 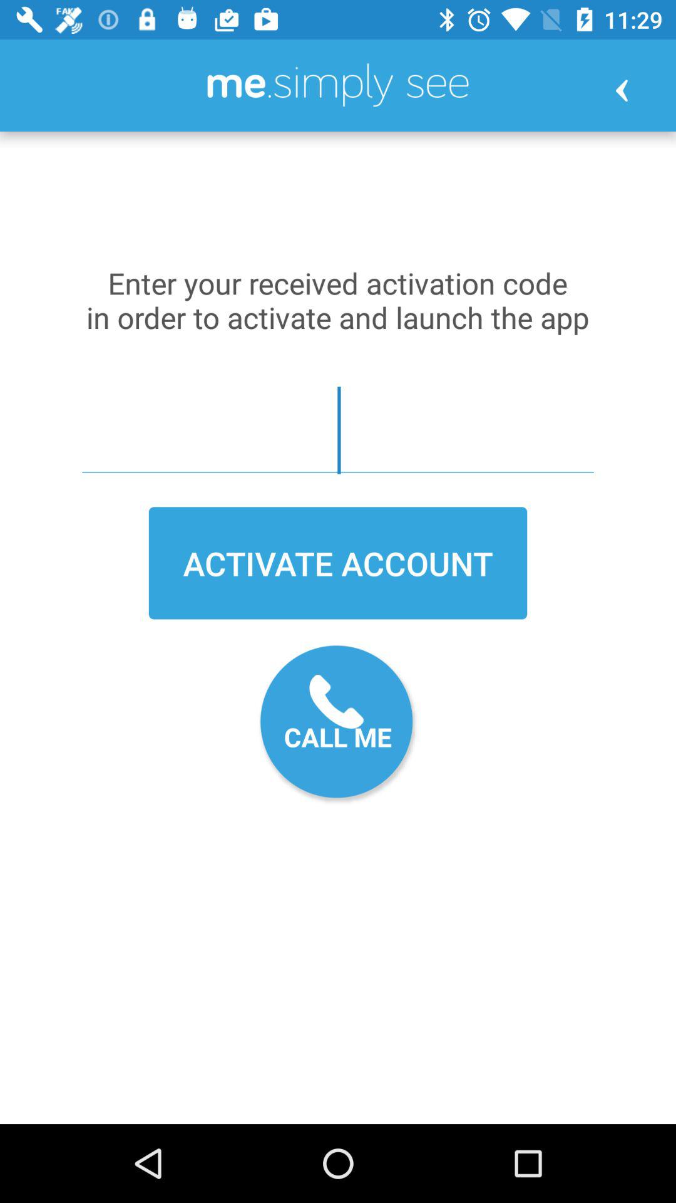 What do you see at coordinates (338, 724) in the screenshot?
I see `call me` at bounding box center [338, 724].